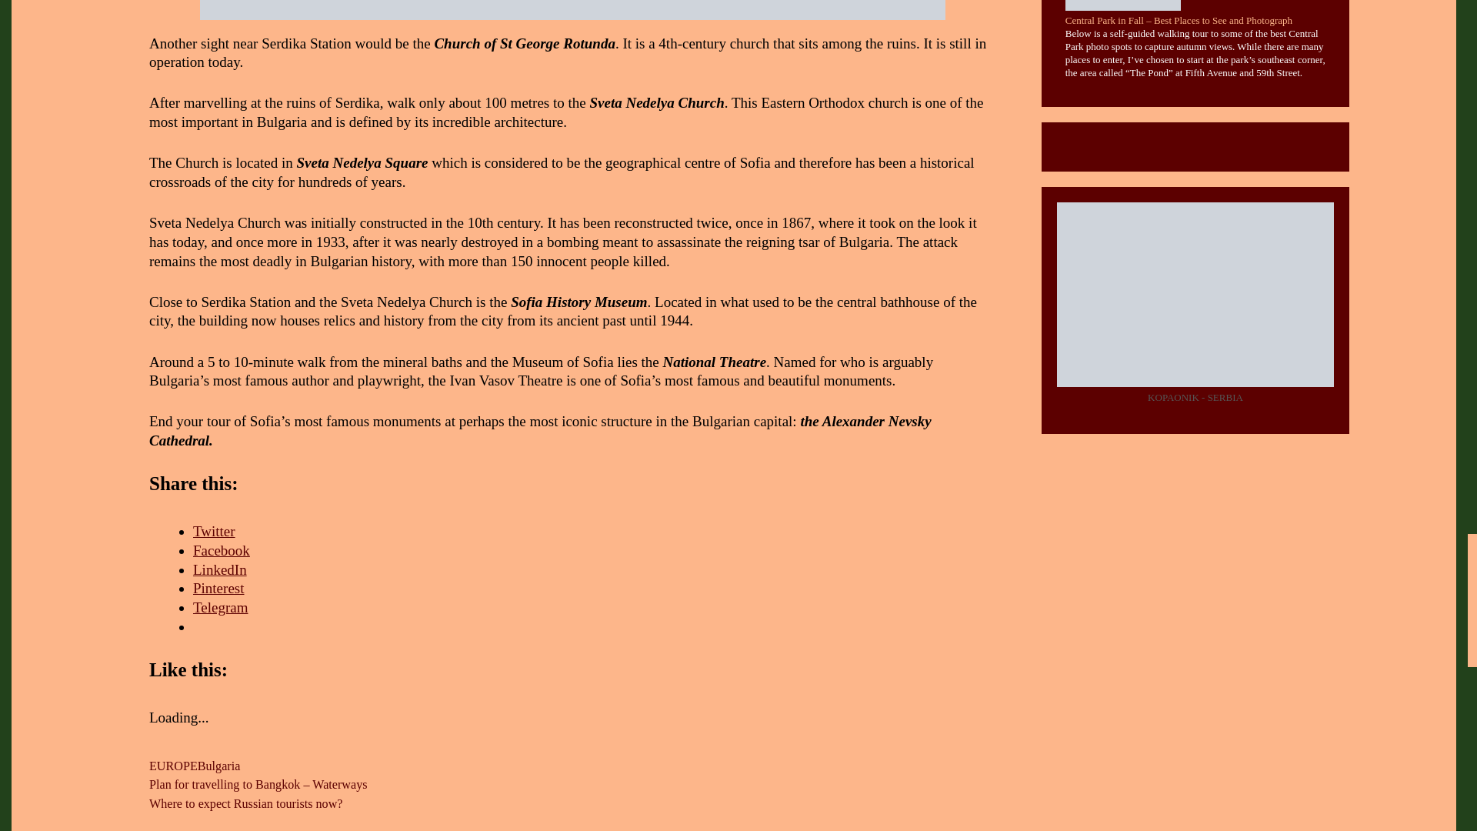 The height and width of the screenshot is (831, 1477). What do you see at coordinates (173, 766) in the screenshot?
I see `EUROPE` at bounding box center [173, 766].